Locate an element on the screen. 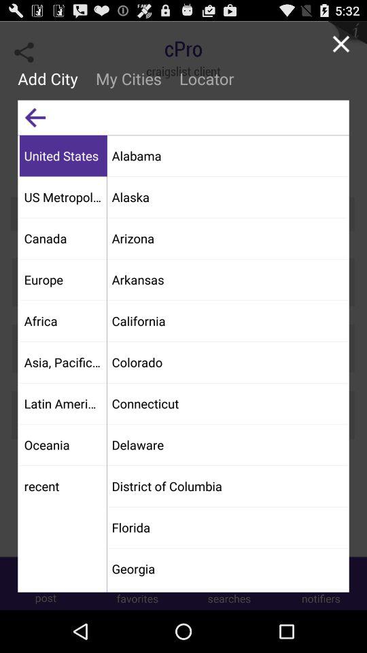  launch button to the right of the locator is located at coordinates (341, 44).